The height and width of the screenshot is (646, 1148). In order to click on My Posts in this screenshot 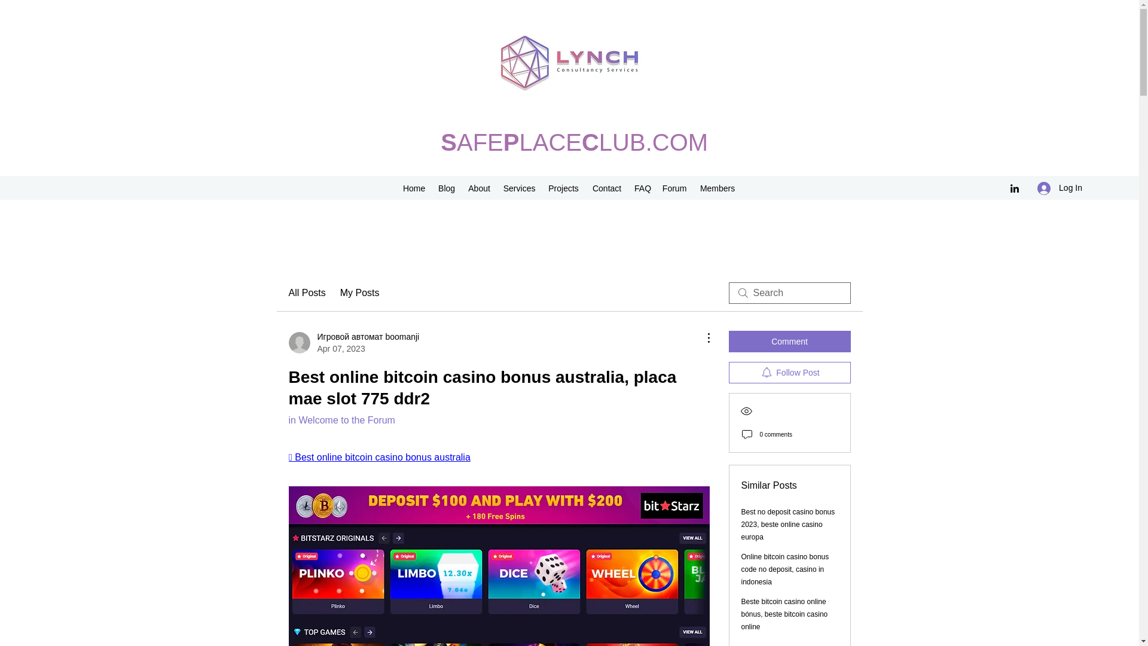, I will do `click(360, 293)`.